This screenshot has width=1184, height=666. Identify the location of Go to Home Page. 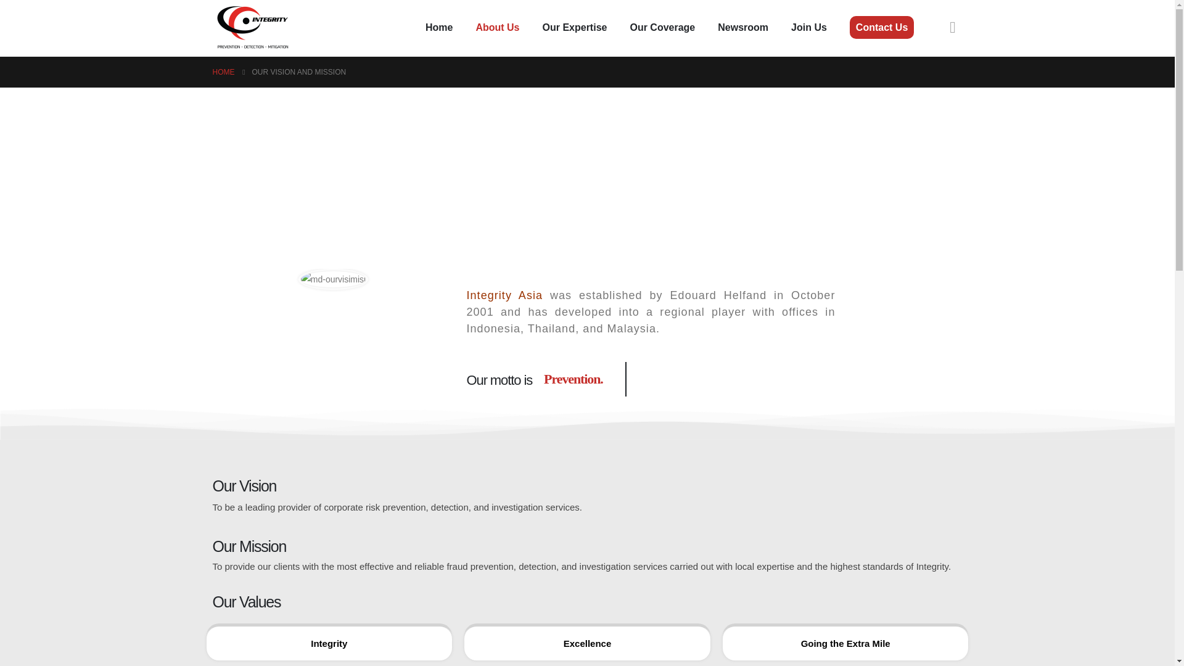
(223, 72).